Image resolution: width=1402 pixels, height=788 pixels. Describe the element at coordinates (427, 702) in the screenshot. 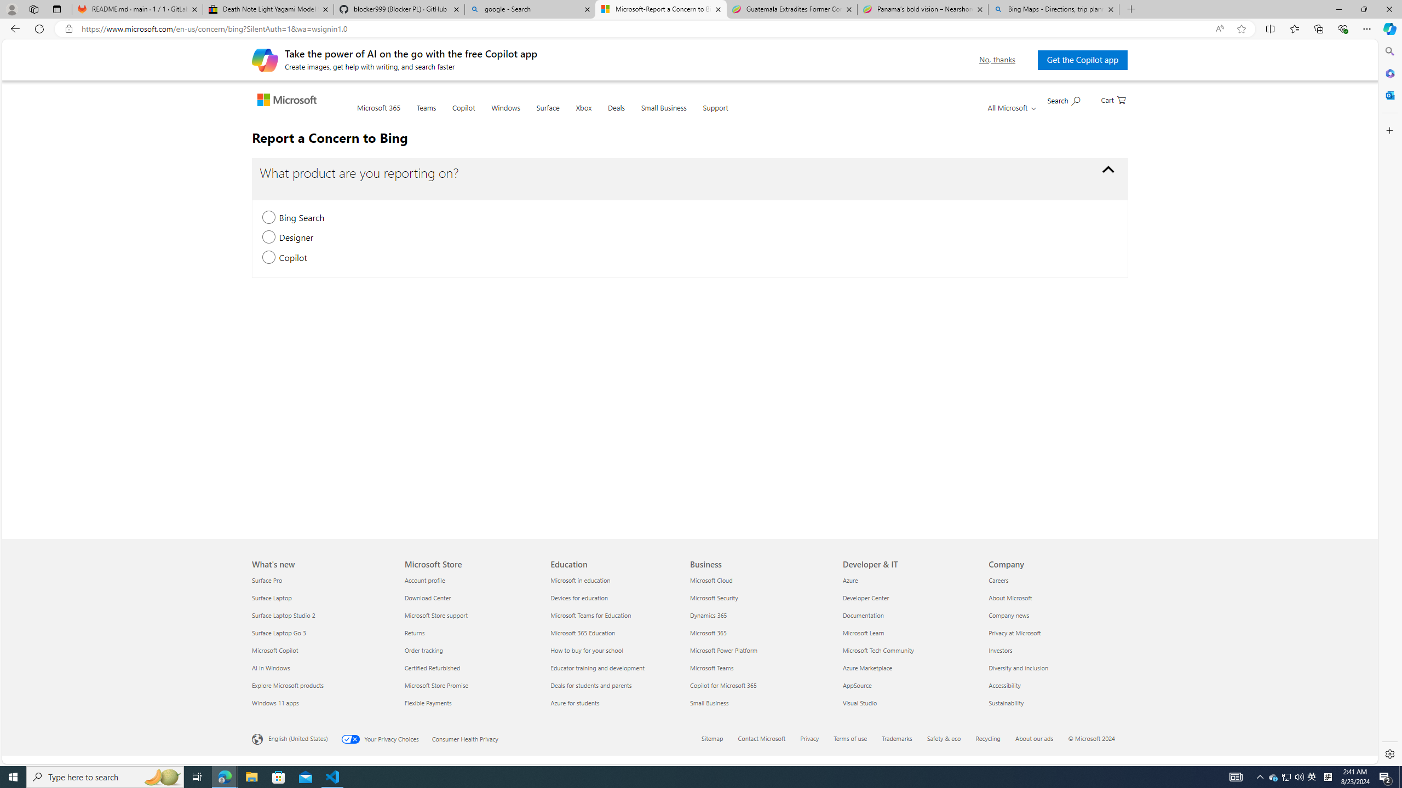

I see `Flexible Payments Microsoft Store` at that location.